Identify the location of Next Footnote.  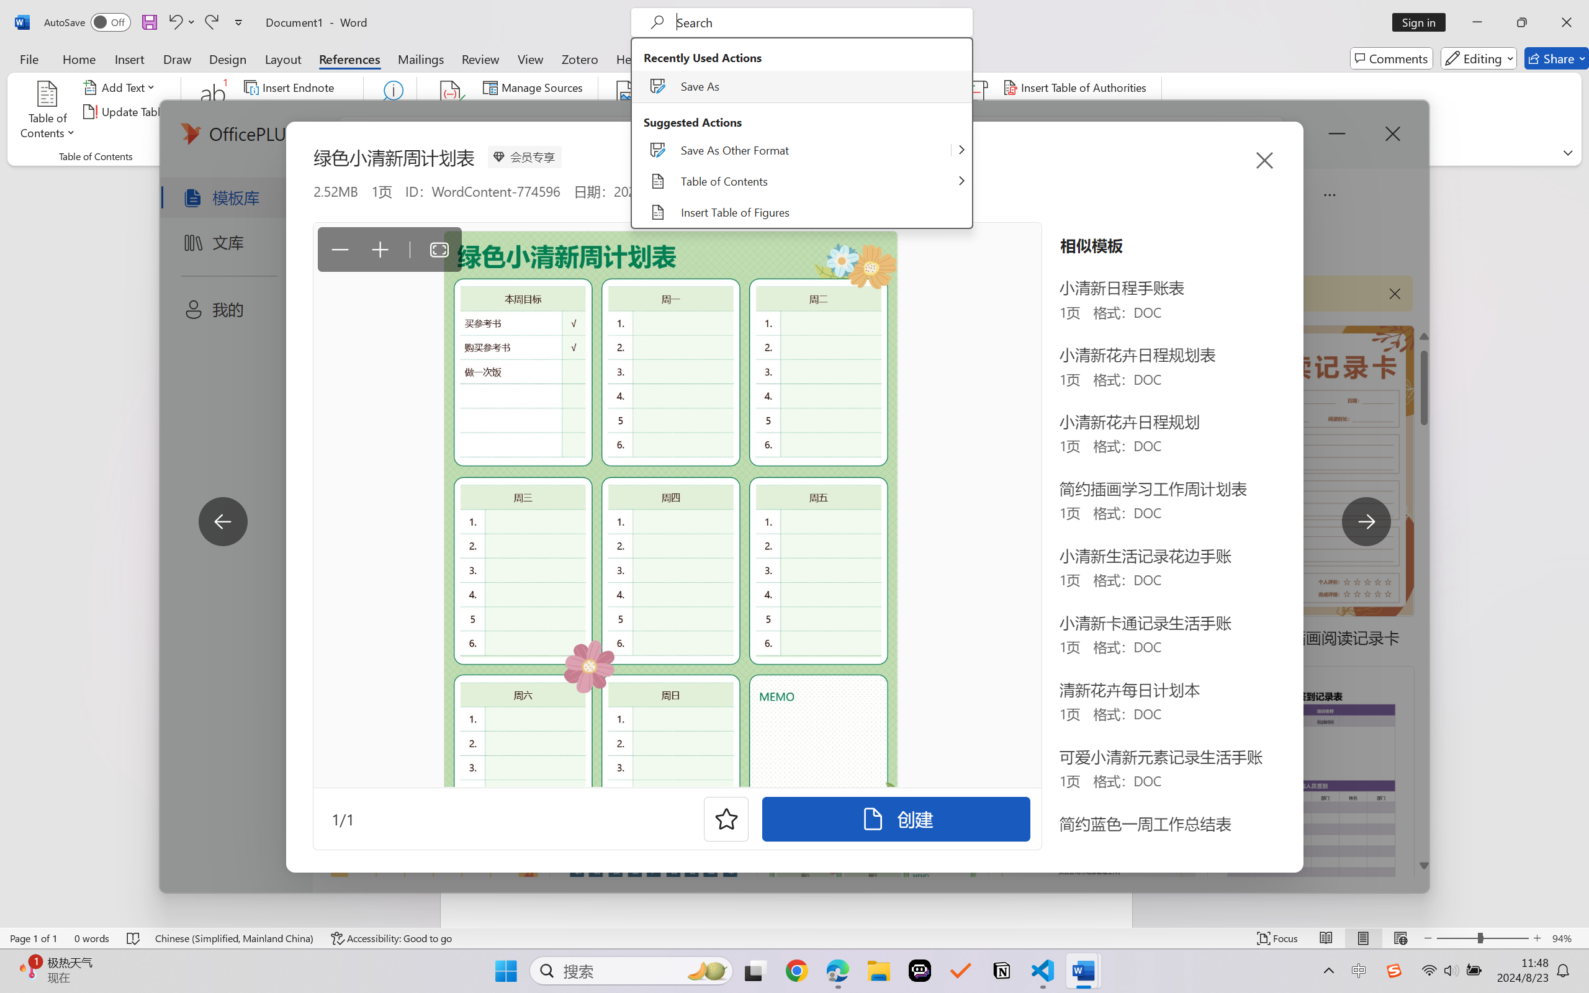
(290, 112).